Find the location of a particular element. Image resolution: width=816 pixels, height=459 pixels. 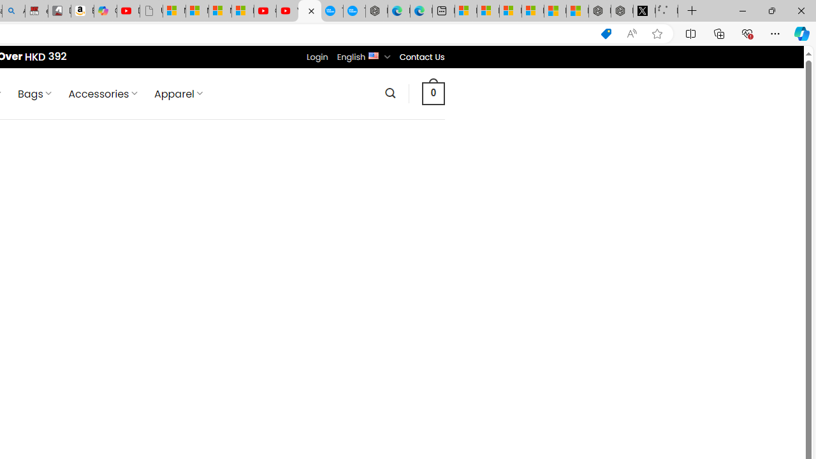

English is located at coordinates (374, 55).